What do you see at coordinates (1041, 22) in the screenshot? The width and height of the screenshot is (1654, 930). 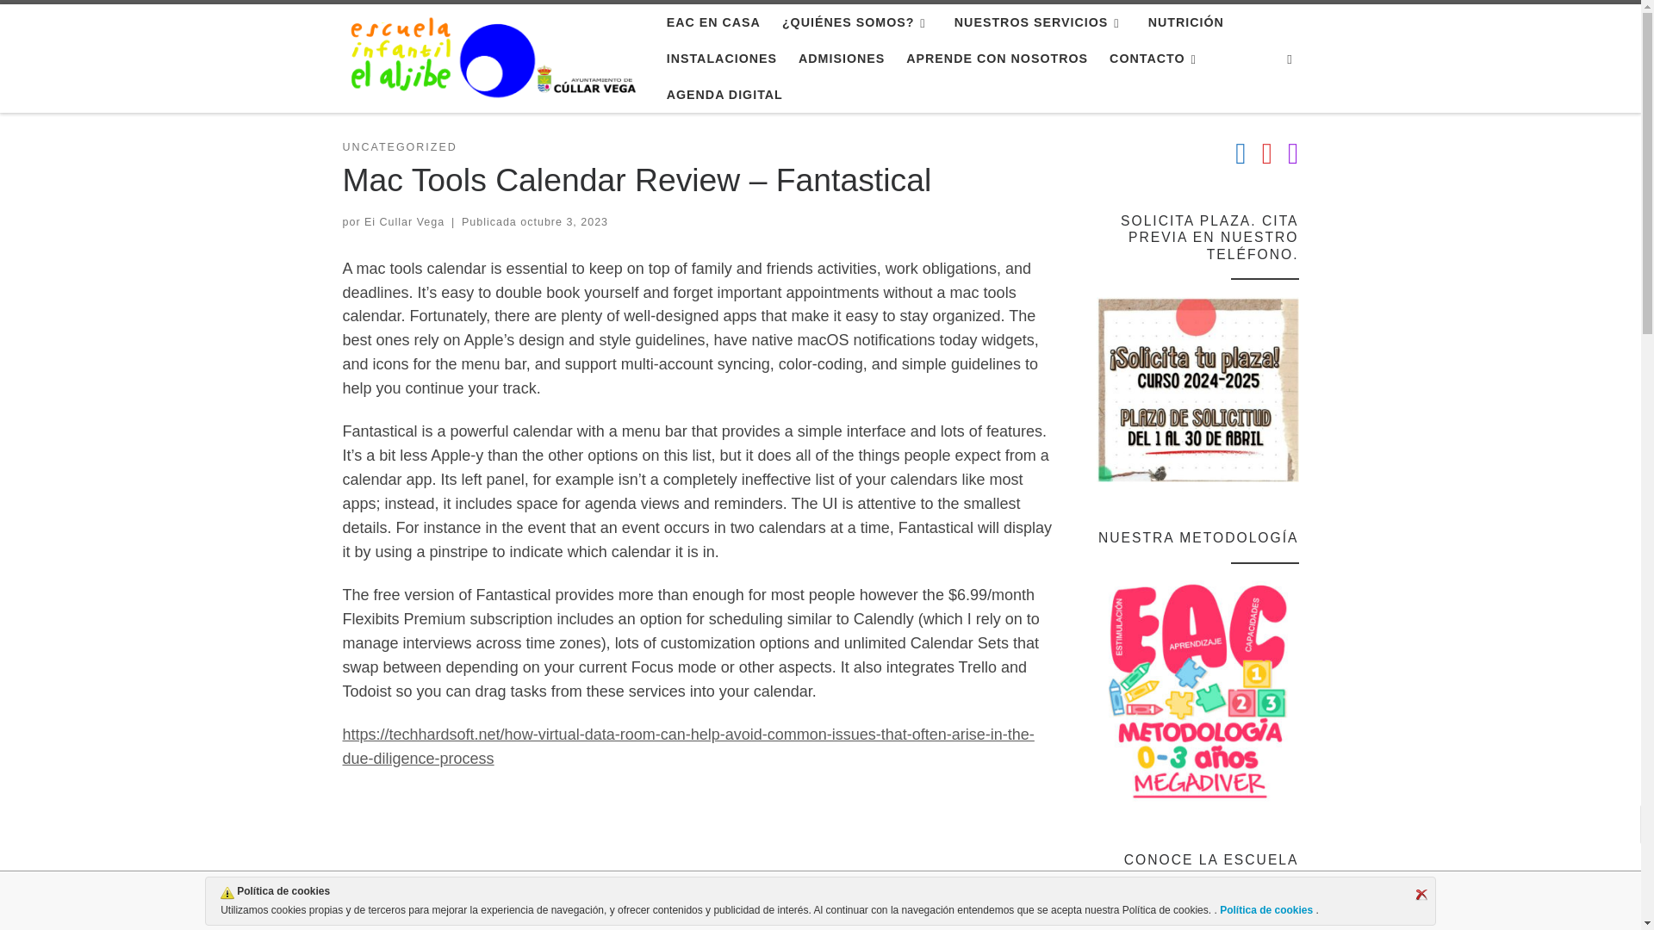 I see `NUESTROS SERVICIOS` at bounding box center [1041, 22].